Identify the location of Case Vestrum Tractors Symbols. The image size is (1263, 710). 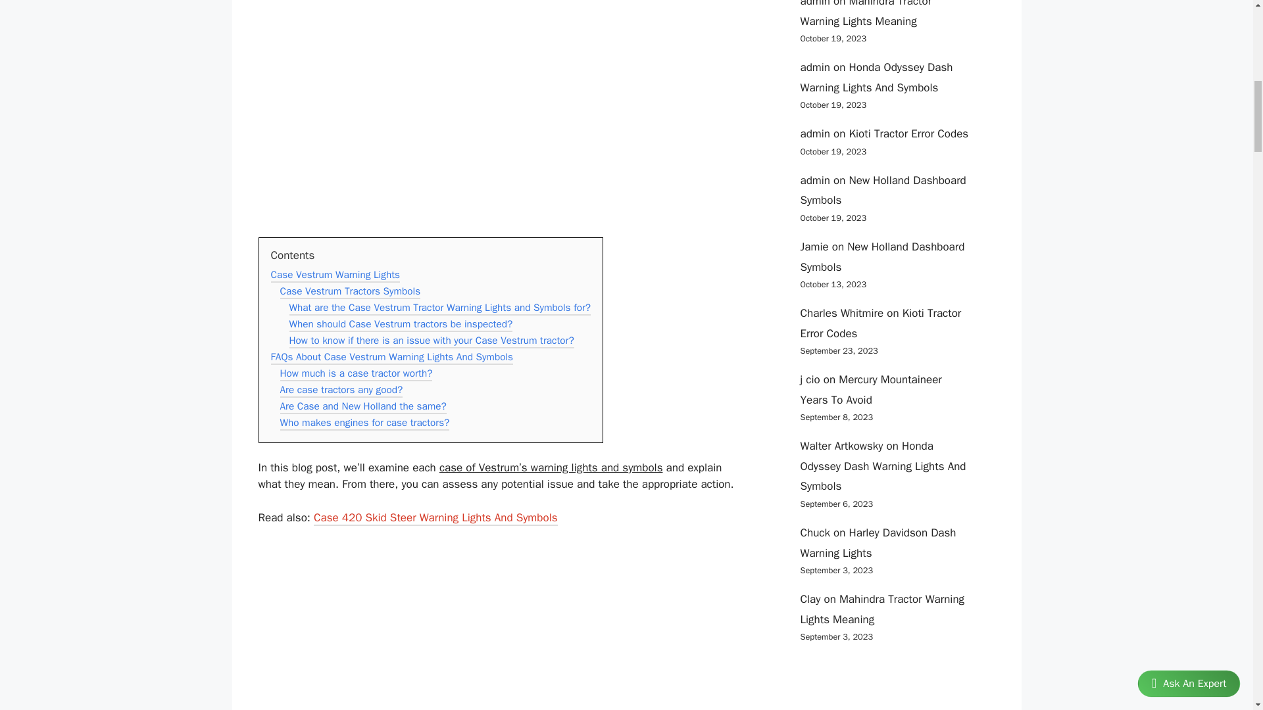
(350, 292).